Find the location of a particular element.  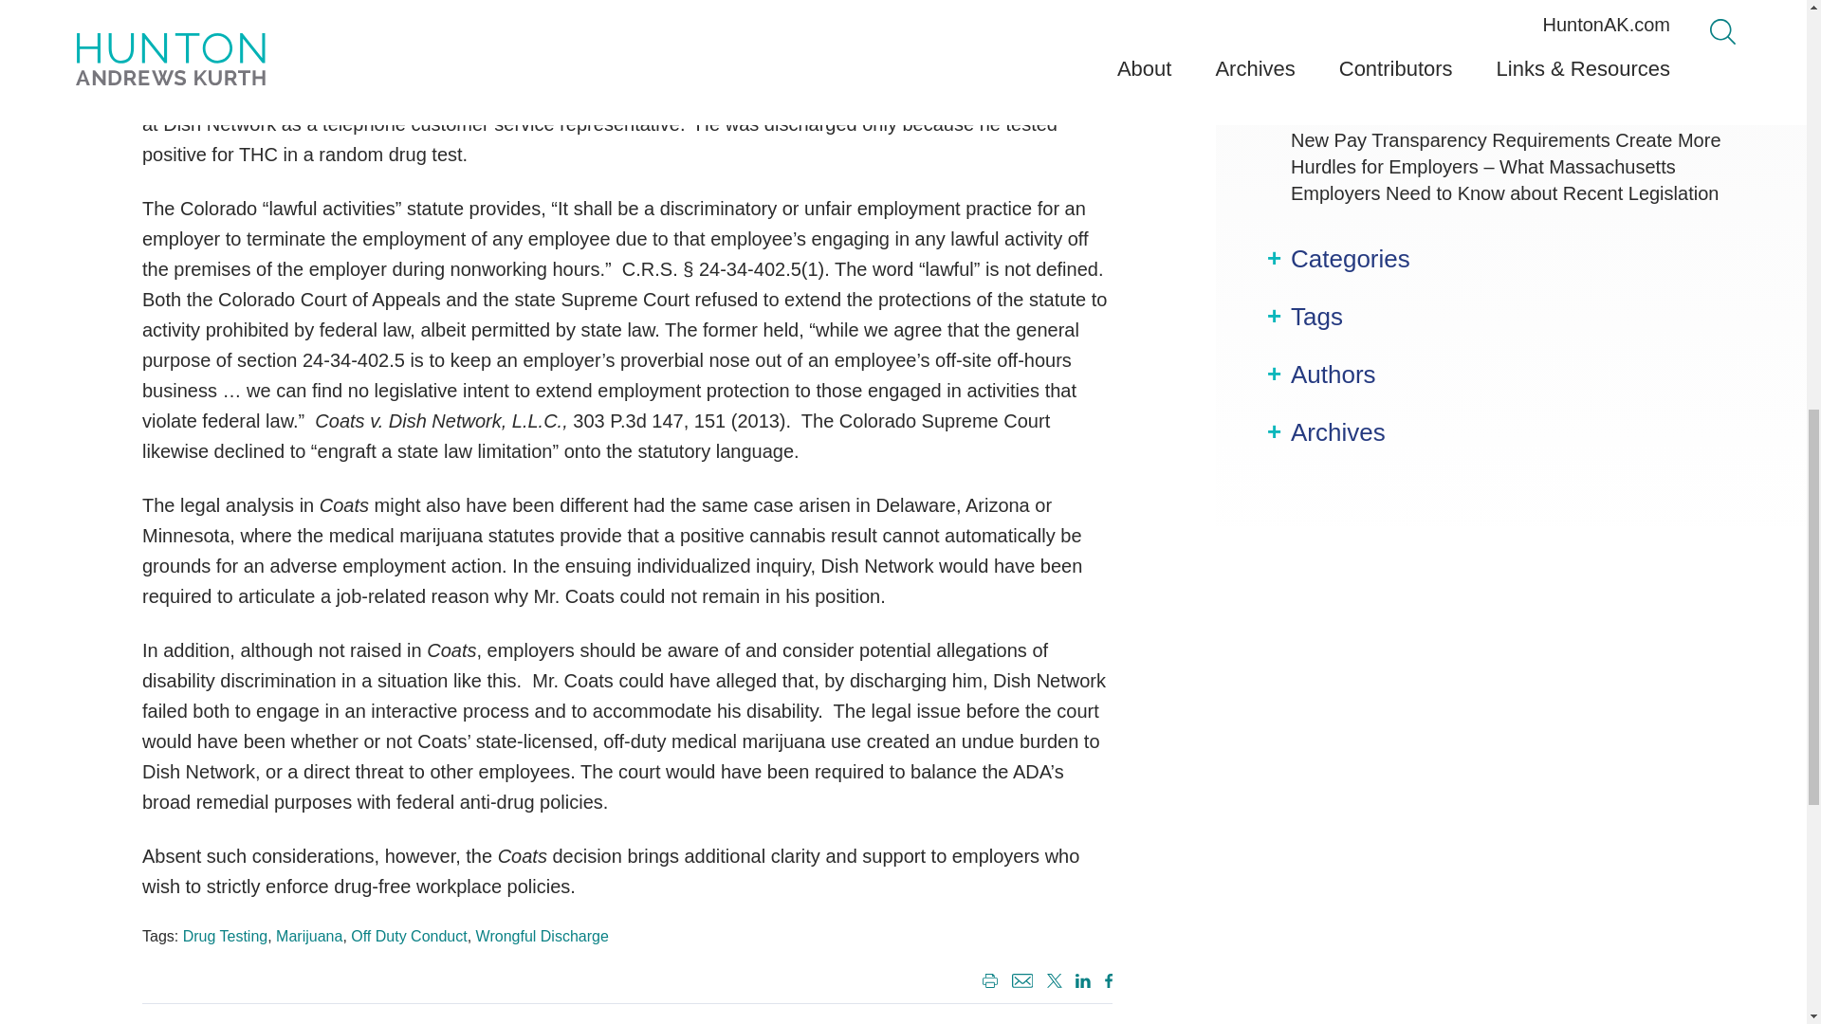

Off Duty Conduct is located at coordinates (408, 935).